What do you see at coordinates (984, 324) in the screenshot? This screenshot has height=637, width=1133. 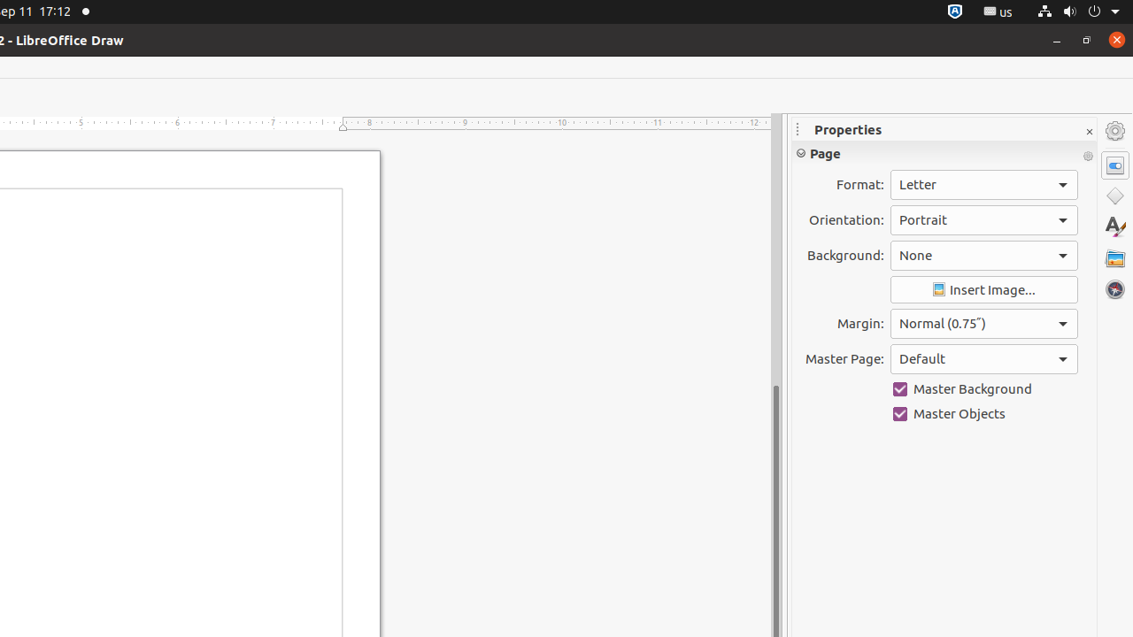 I see `Margin:` at bounding box center [984, 324].